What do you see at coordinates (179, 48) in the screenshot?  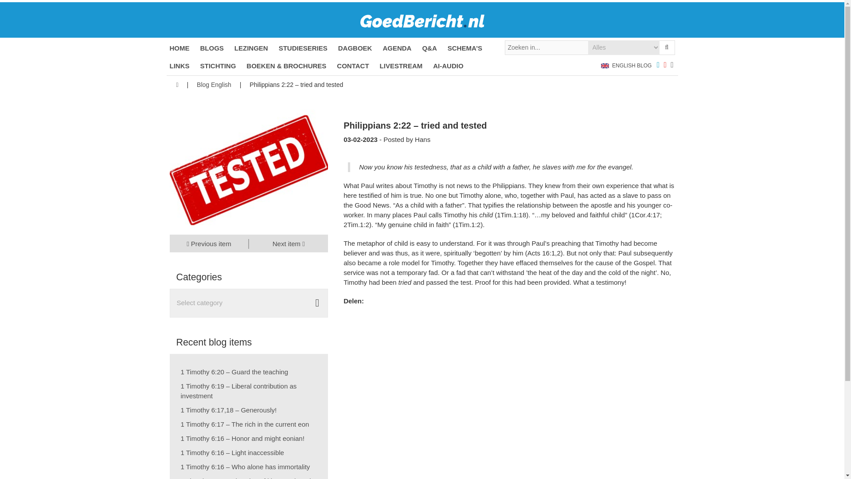 I see `HOME` at bounding box center [179, 48].